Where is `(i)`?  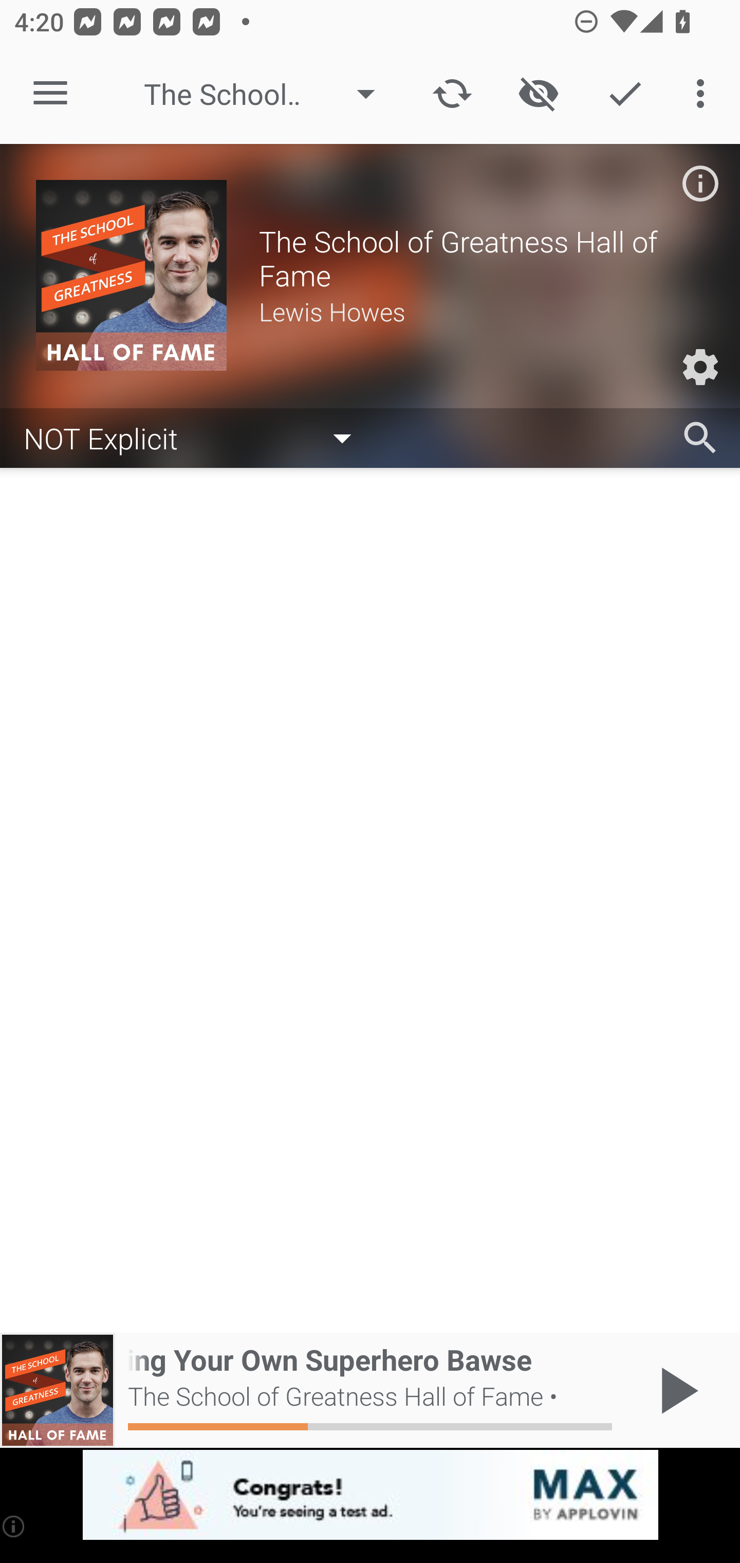
(i) is located at coordinates (14, 1526).